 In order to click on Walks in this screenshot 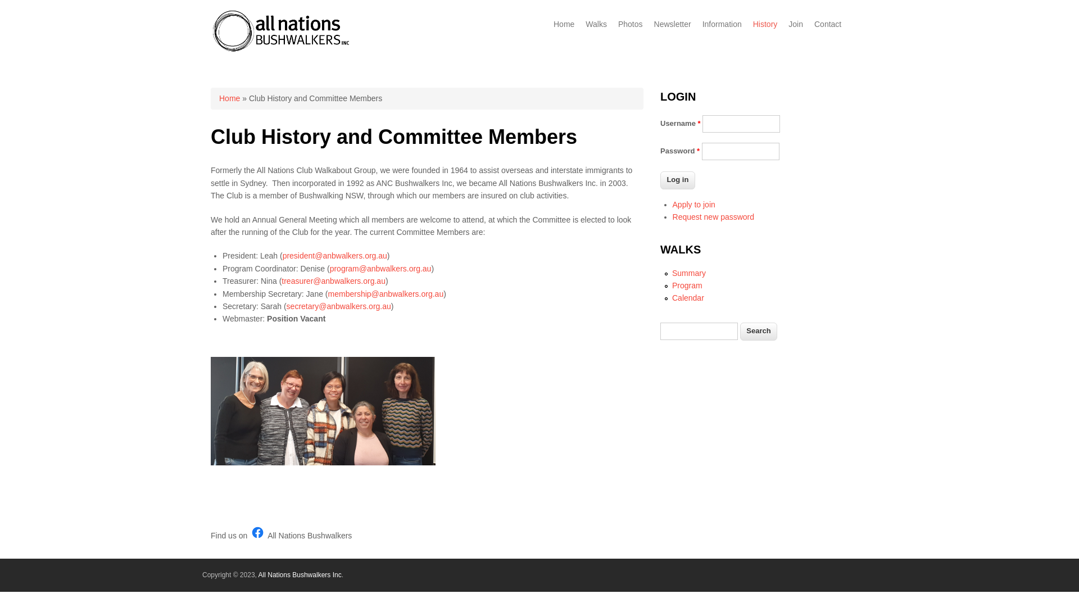, I will do `click(596, 24)`.